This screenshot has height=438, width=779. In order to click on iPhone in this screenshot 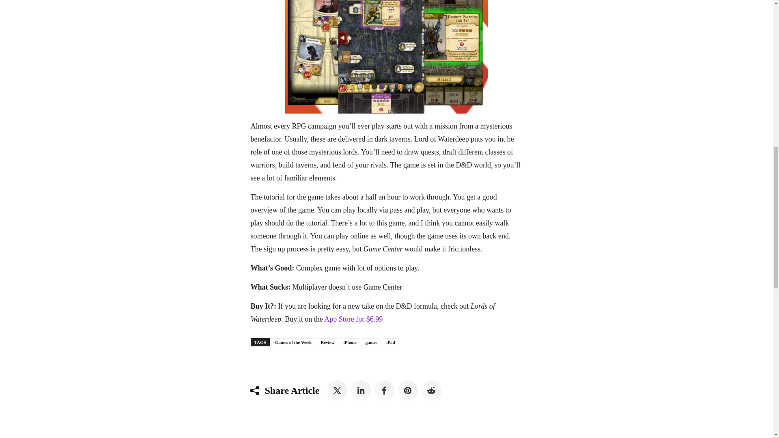, I will do `click(350, 342)`.